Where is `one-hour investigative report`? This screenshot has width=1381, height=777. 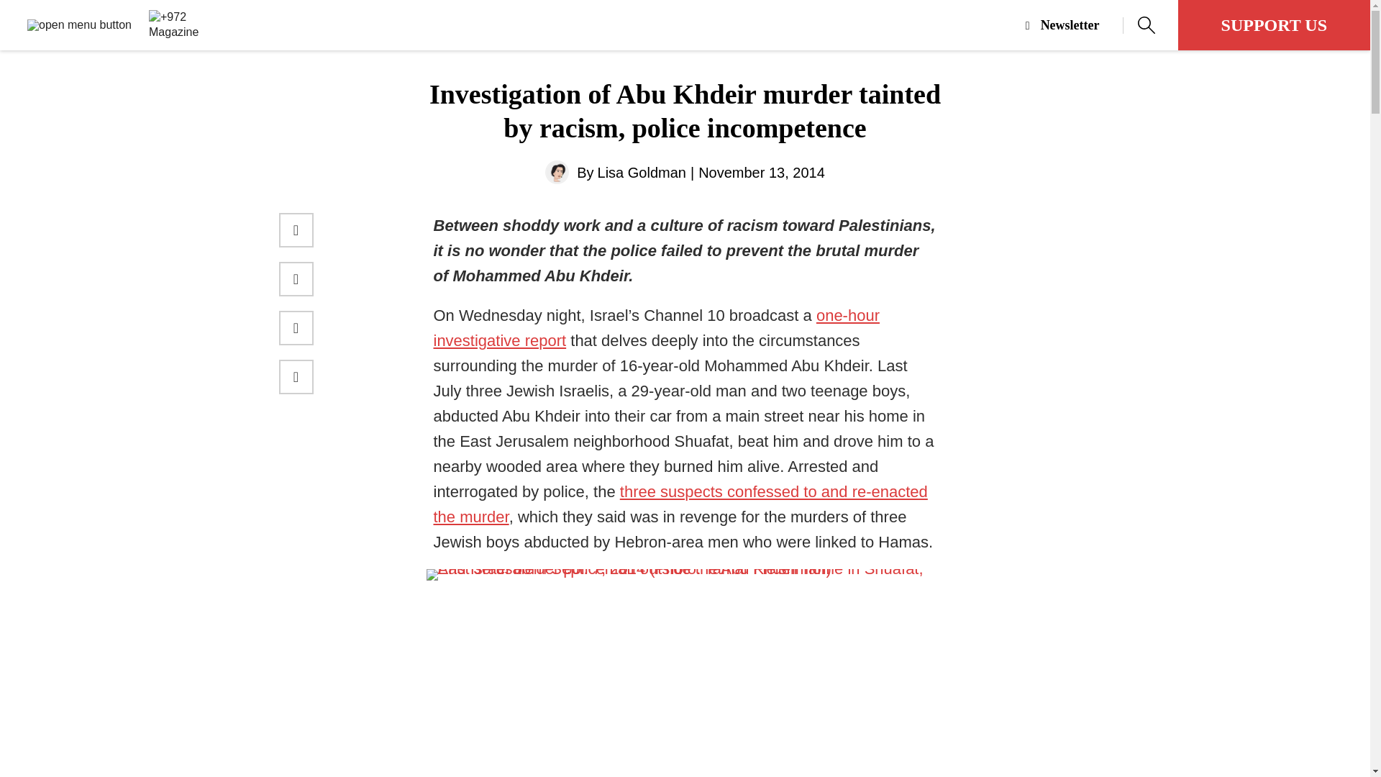
one-hour investigative report is located at coordinates (656, 328).